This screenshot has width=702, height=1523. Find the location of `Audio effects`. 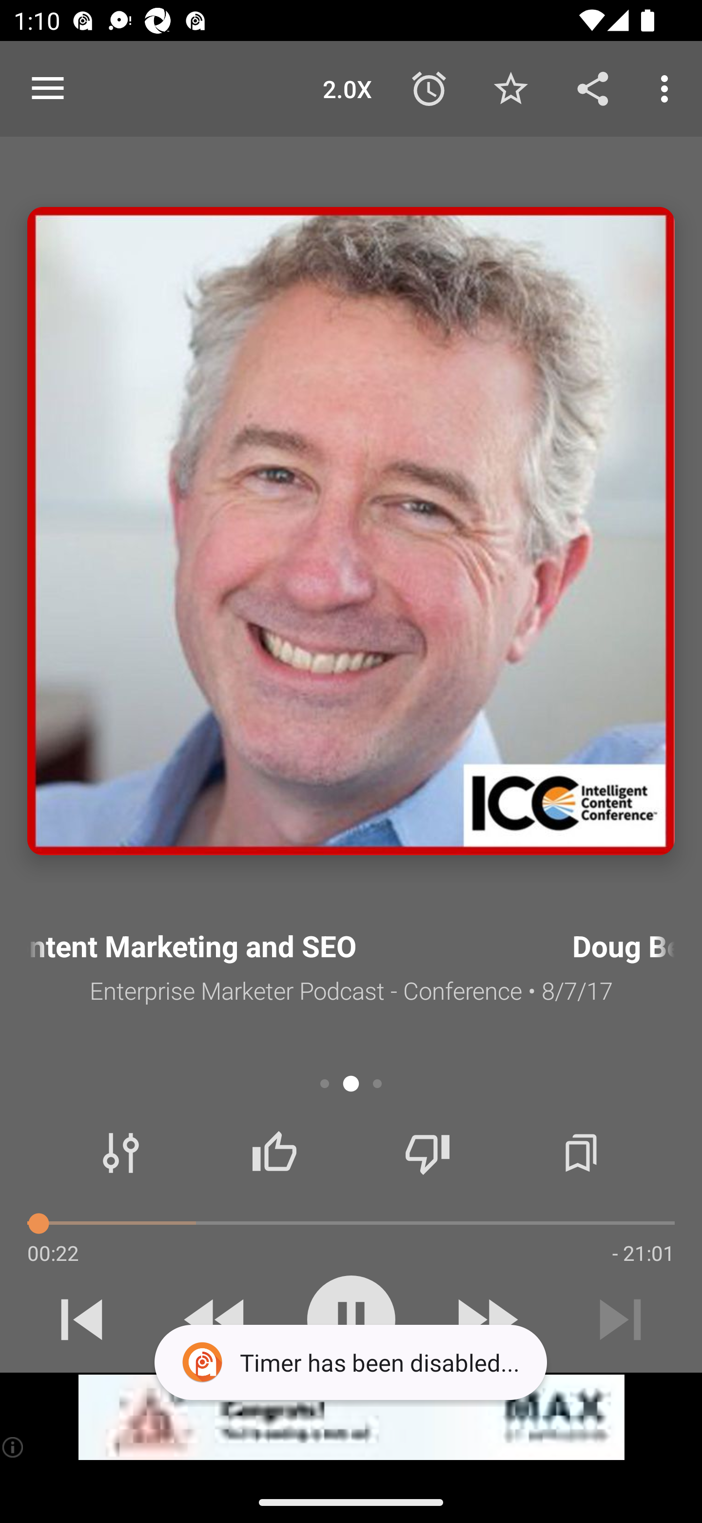

Audio effects is located at coordinates (121, 1153).